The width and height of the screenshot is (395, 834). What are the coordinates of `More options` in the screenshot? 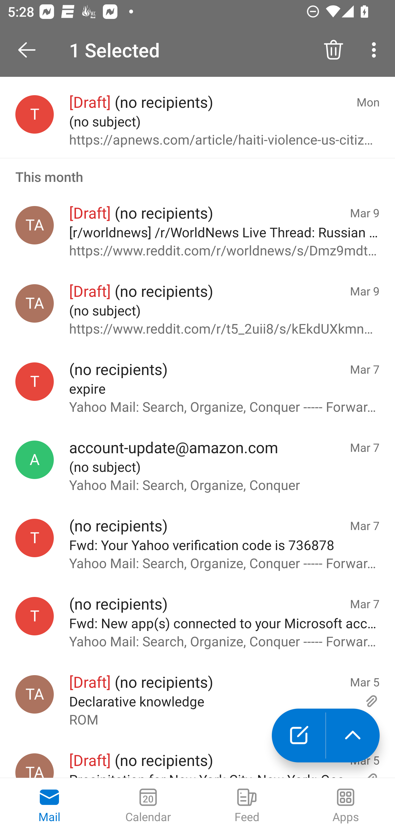 It's located at (376, 50).